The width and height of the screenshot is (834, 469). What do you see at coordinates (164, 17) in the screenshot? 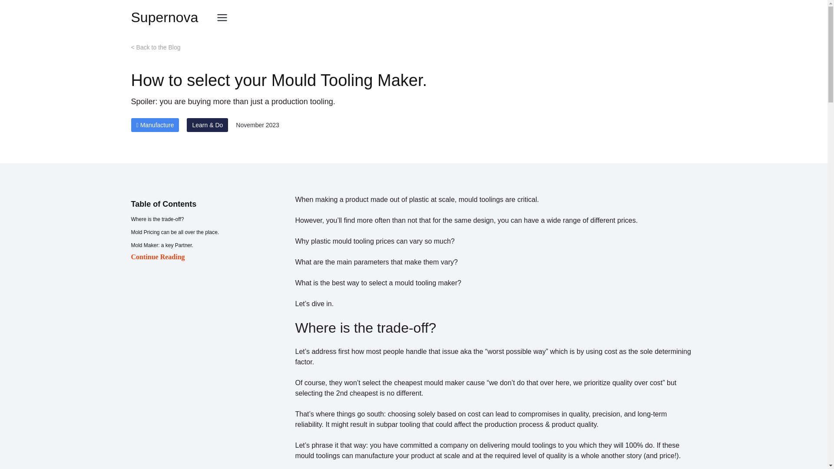
I see `Supernova` at bounding box center [164, 17].